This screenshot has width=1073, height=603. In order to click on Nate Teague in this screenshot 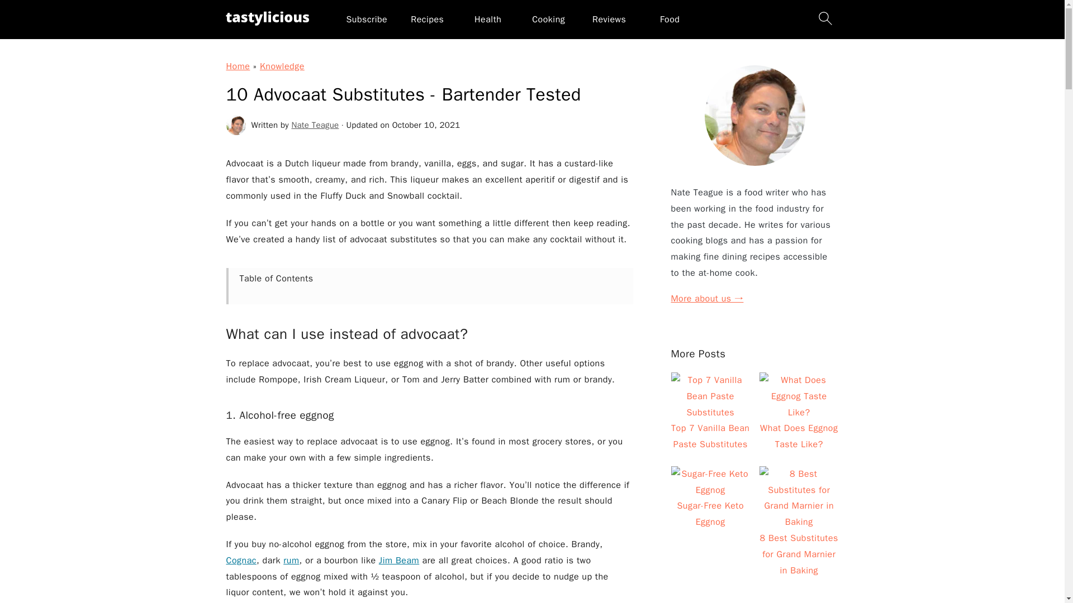, I will do `click(315, 125)`.